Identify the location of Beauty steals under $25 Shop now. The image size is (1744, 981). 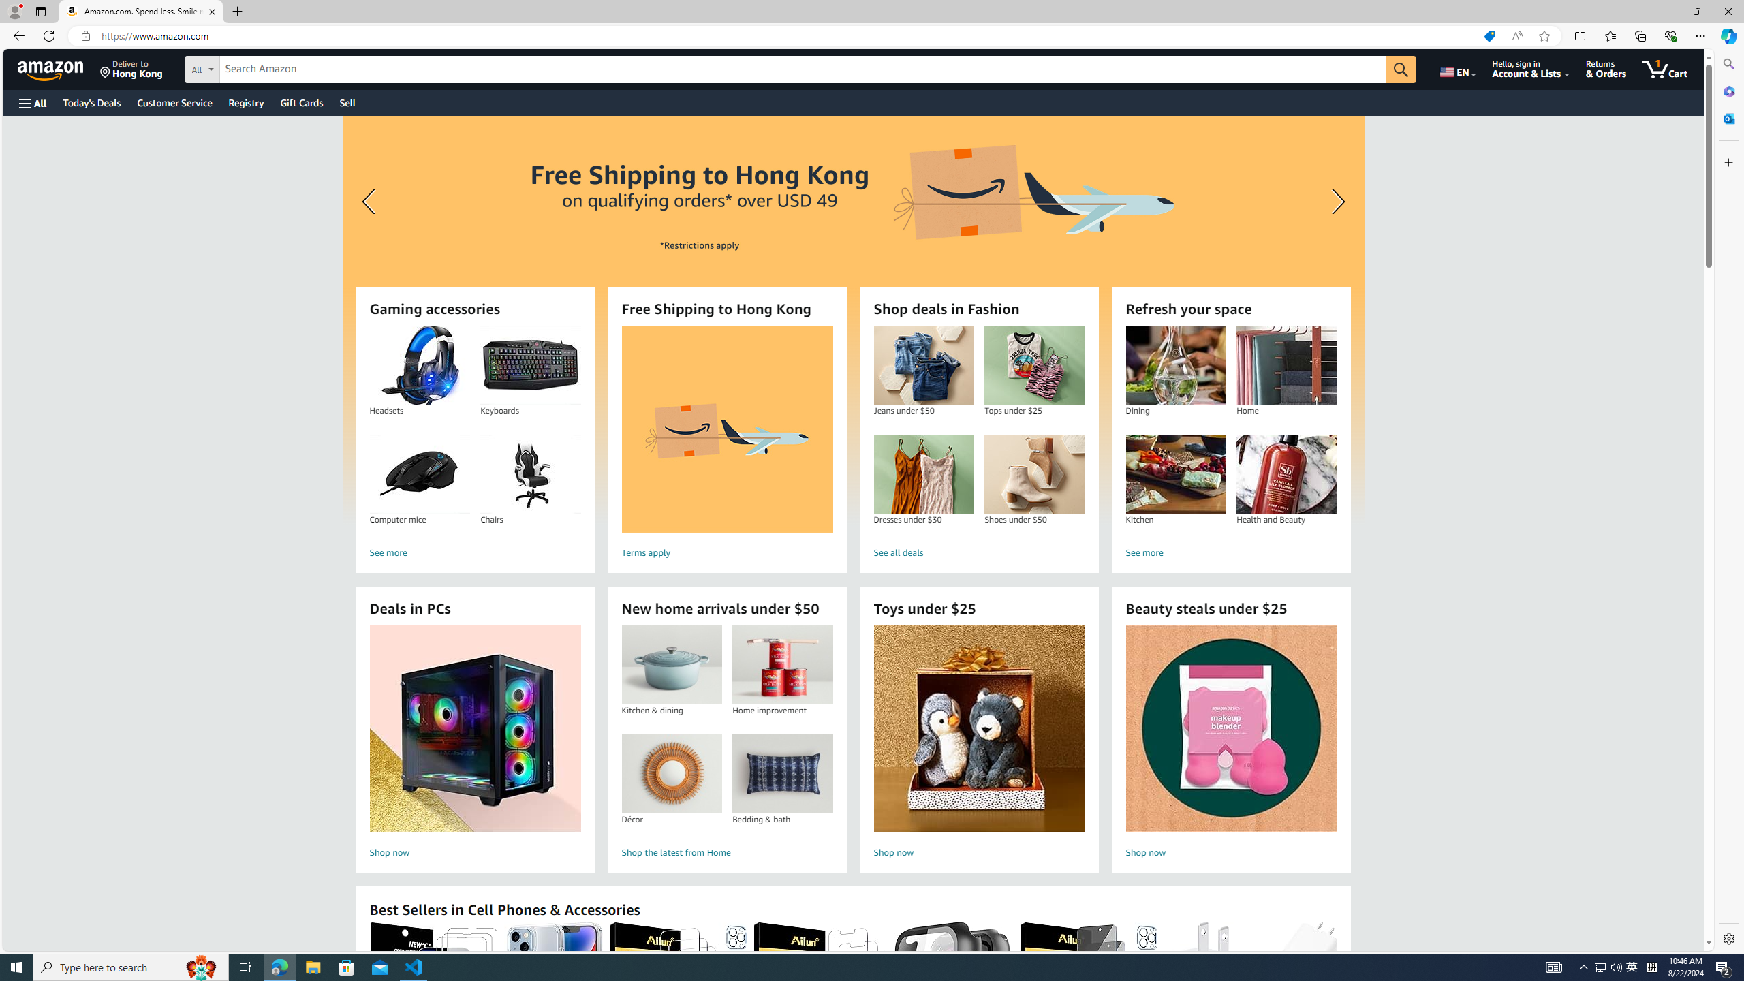
(1232, 744).